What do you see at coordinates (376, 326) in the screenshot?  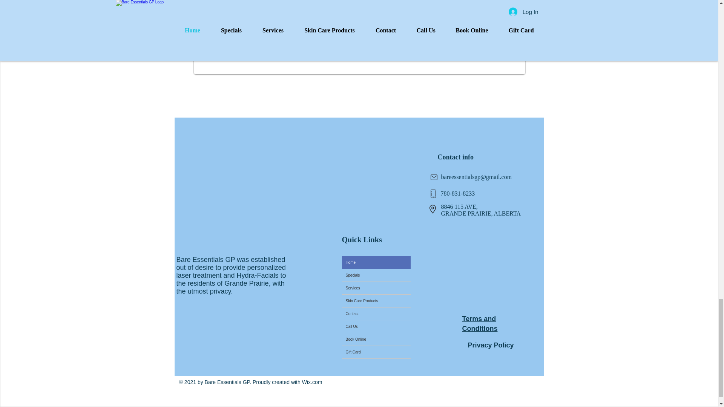 I see `Call Us` at bounding box center [376, 326].